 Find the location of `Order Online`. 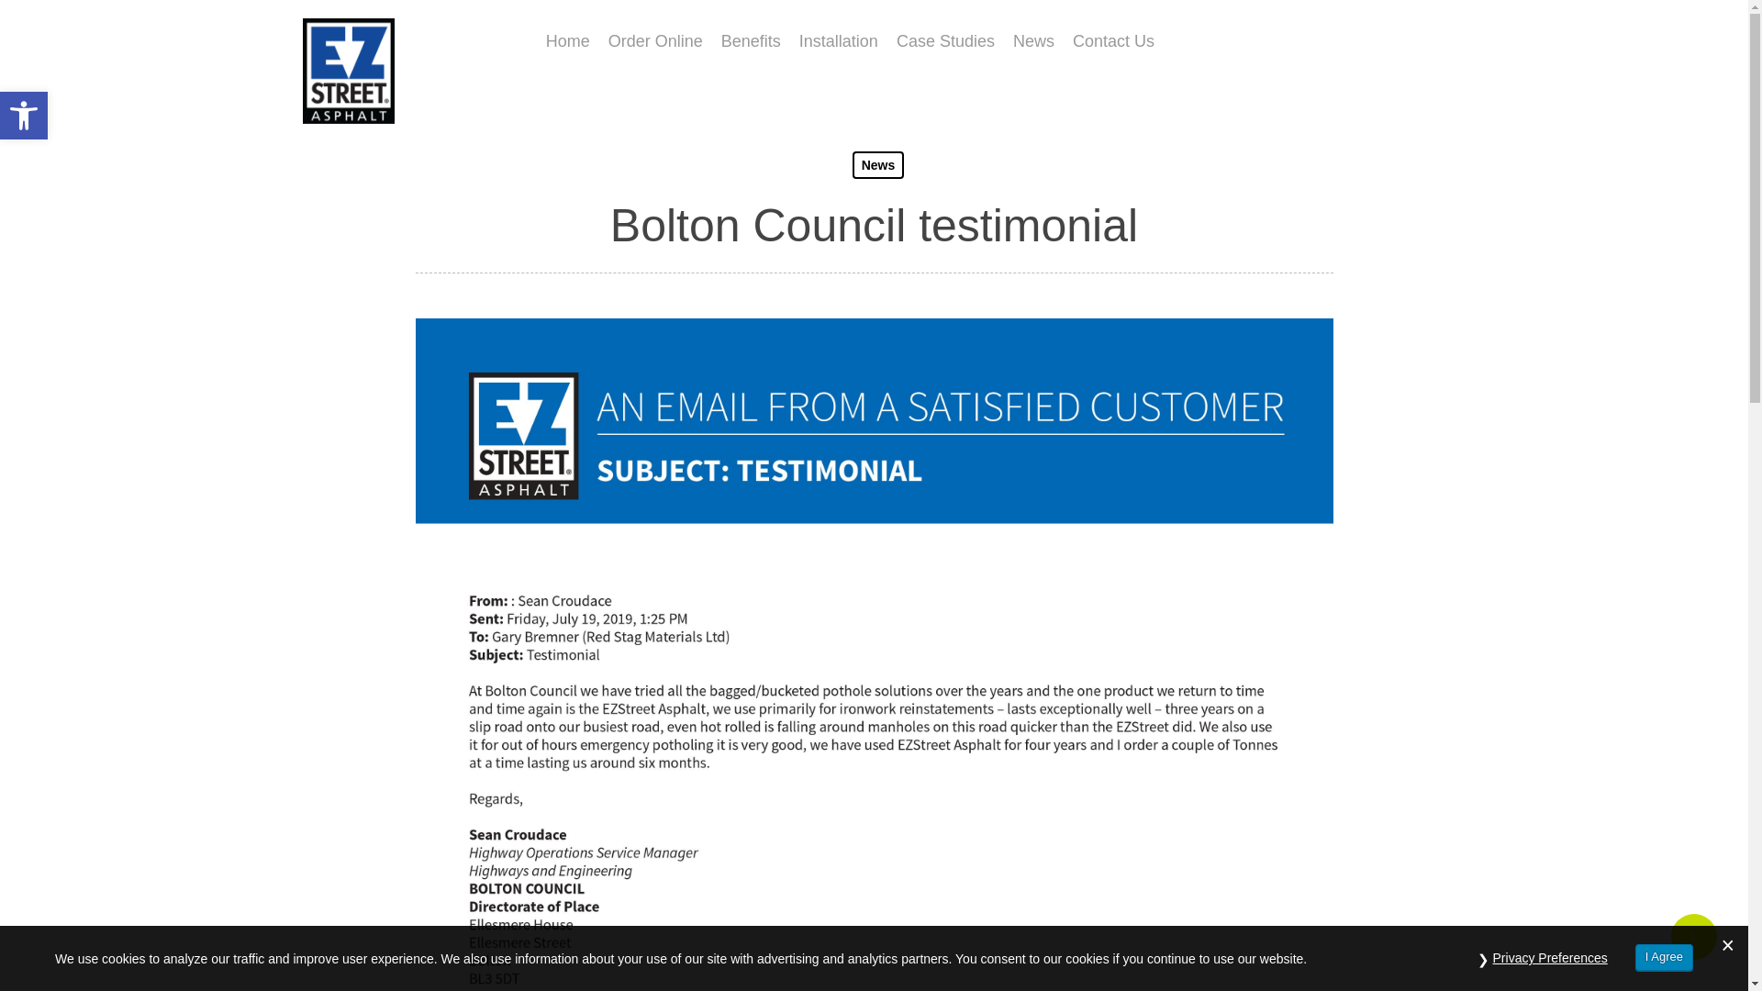

Order Online is located at coordinates (655, 40).